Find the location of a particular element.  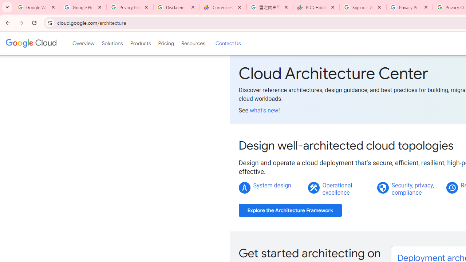

Google Cloud is located at coordinates (31, 43).